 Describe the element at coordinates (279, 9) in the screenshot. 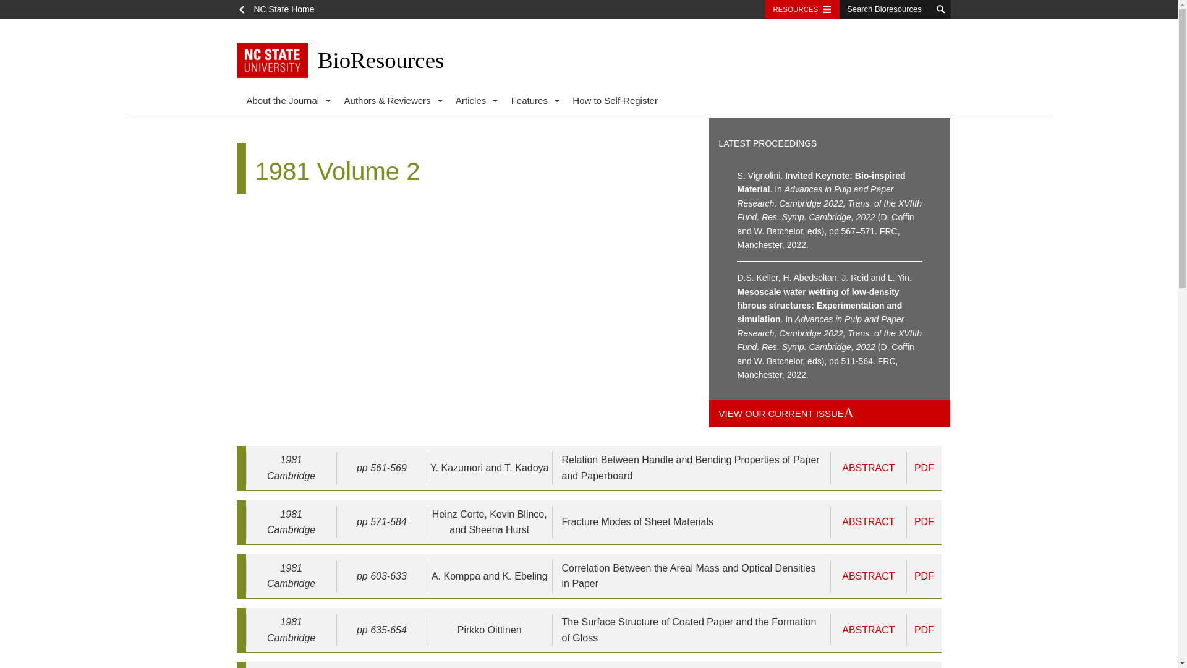

I see `NC State Home` at that location.